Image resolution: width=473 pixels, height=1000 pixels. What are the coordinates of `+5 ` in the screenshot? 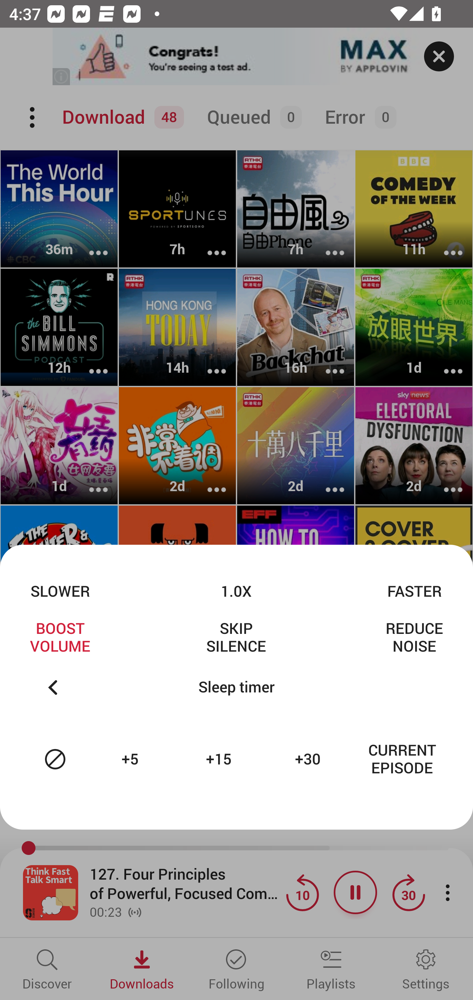 It's located at (131, 759).